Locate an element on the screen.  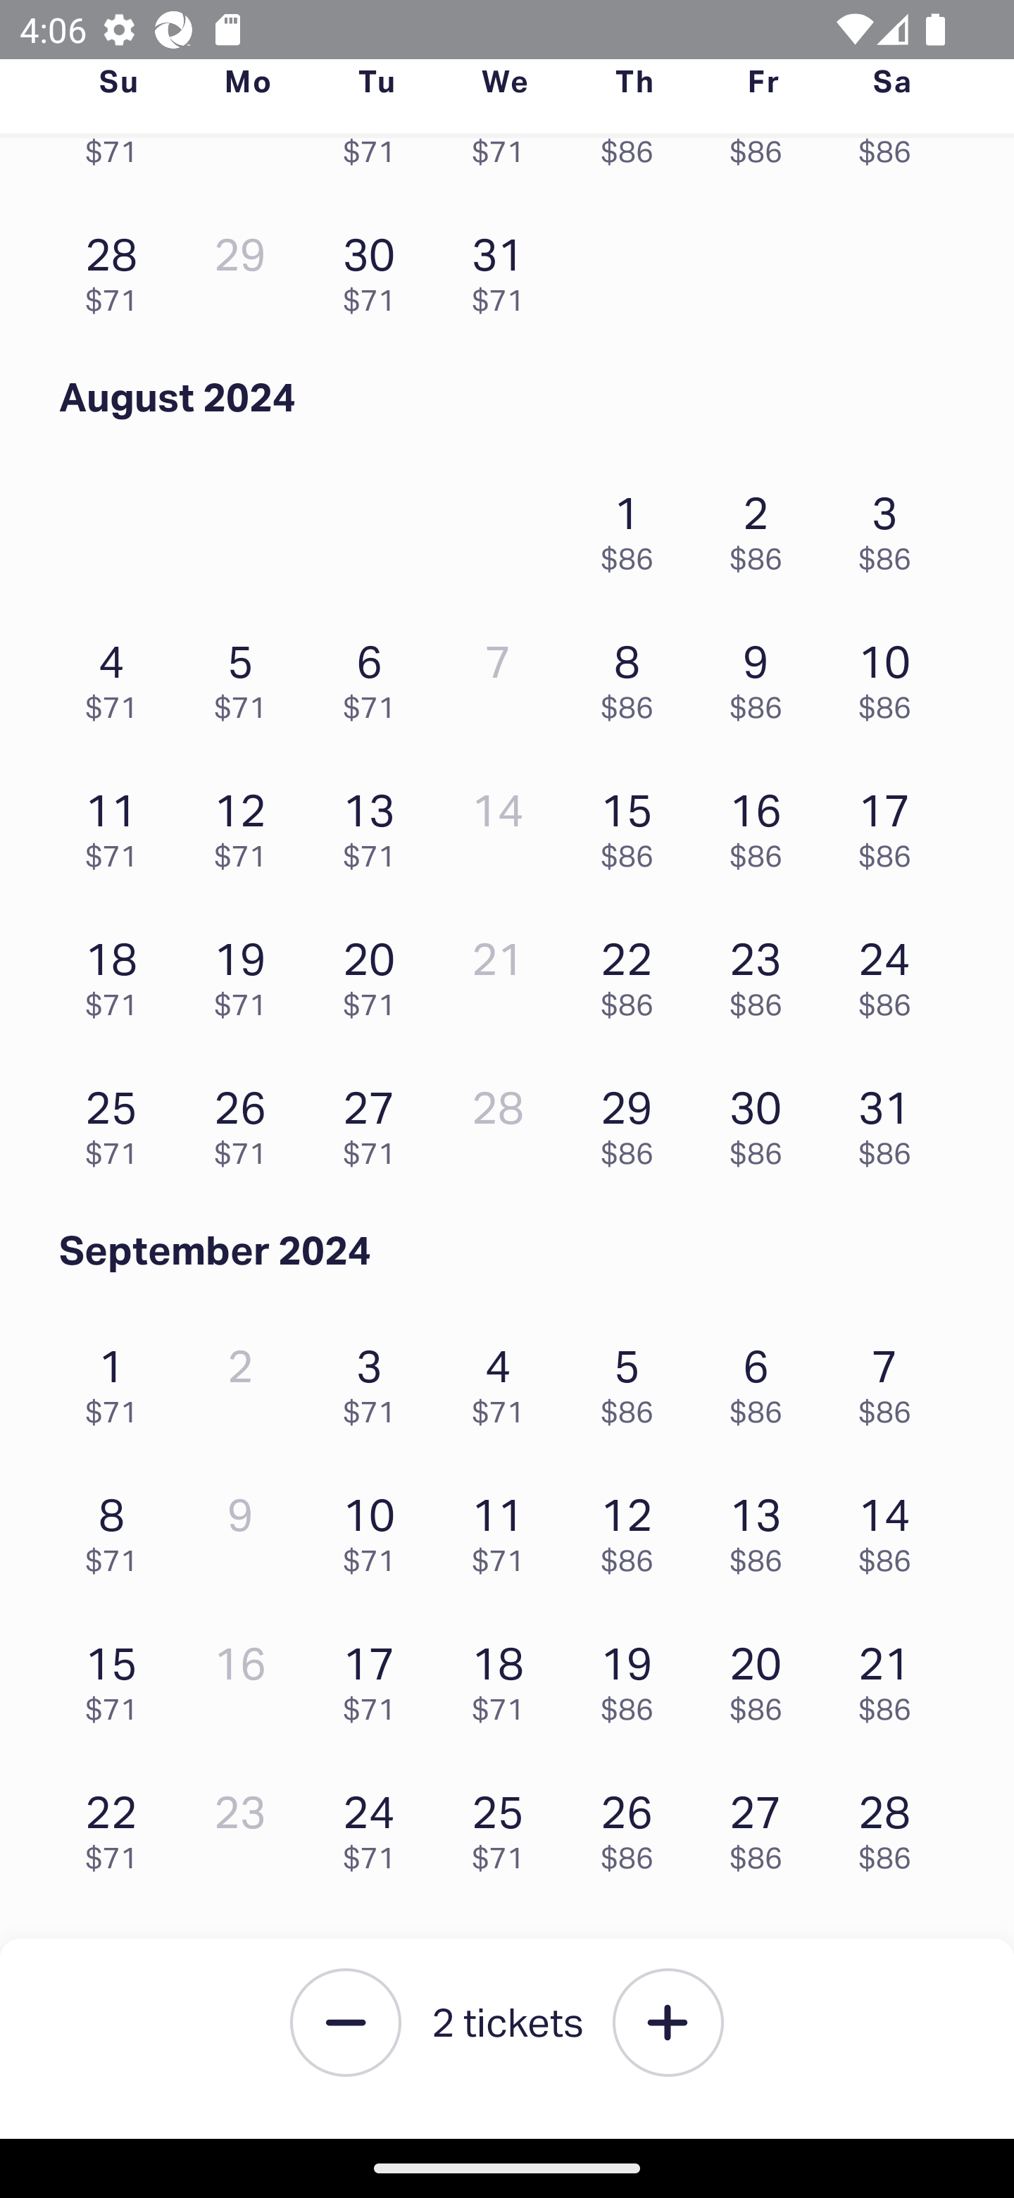
30 $71 is located at coordinates (376, 268).